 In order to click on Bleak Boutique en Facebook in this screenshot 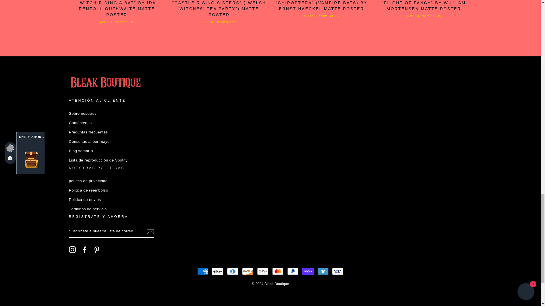, I will do `click(85, 250)`.